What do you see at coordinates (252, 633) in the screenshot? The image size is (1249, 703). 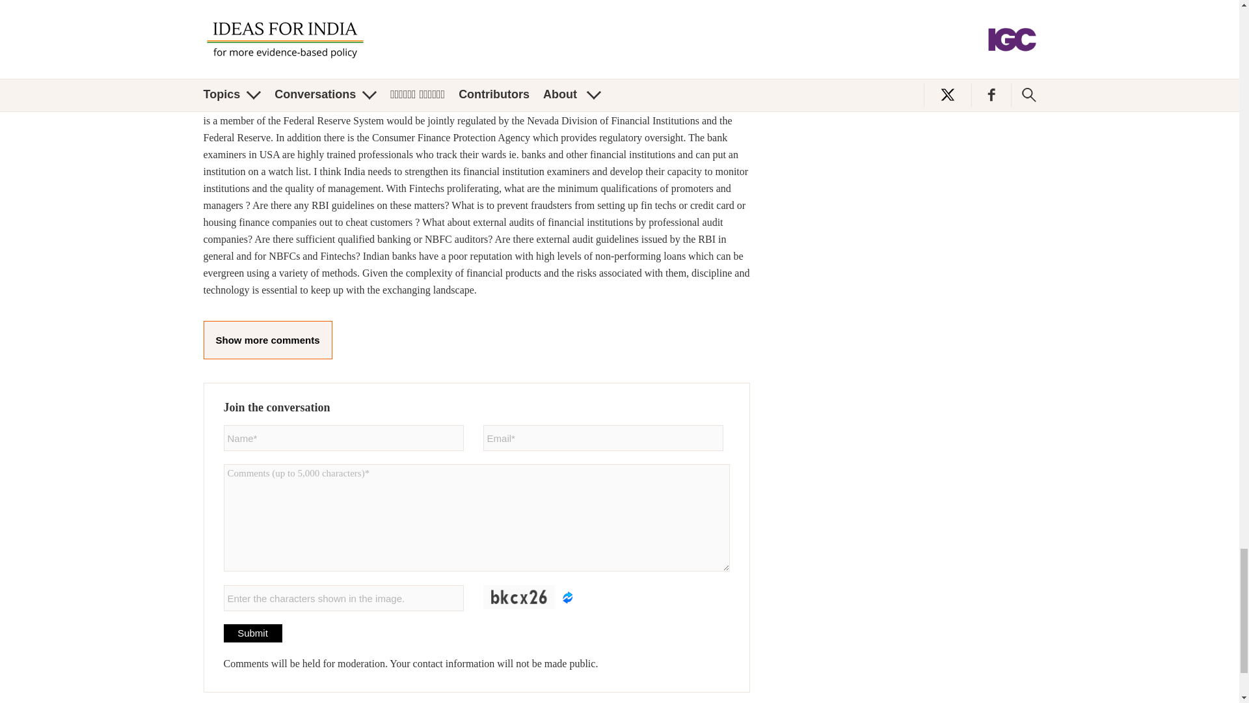 I see `Submit` at bounding box center [252, 633].